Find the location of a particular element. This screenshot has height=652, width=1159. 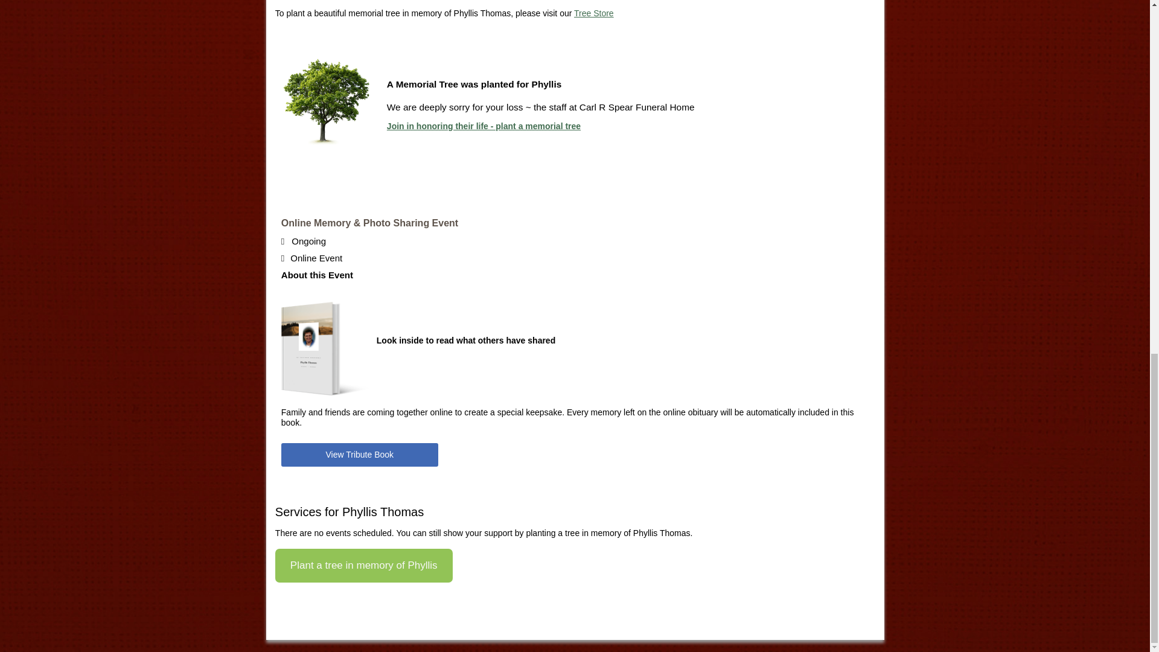

Tree Store is located at coordinates (594, 13).